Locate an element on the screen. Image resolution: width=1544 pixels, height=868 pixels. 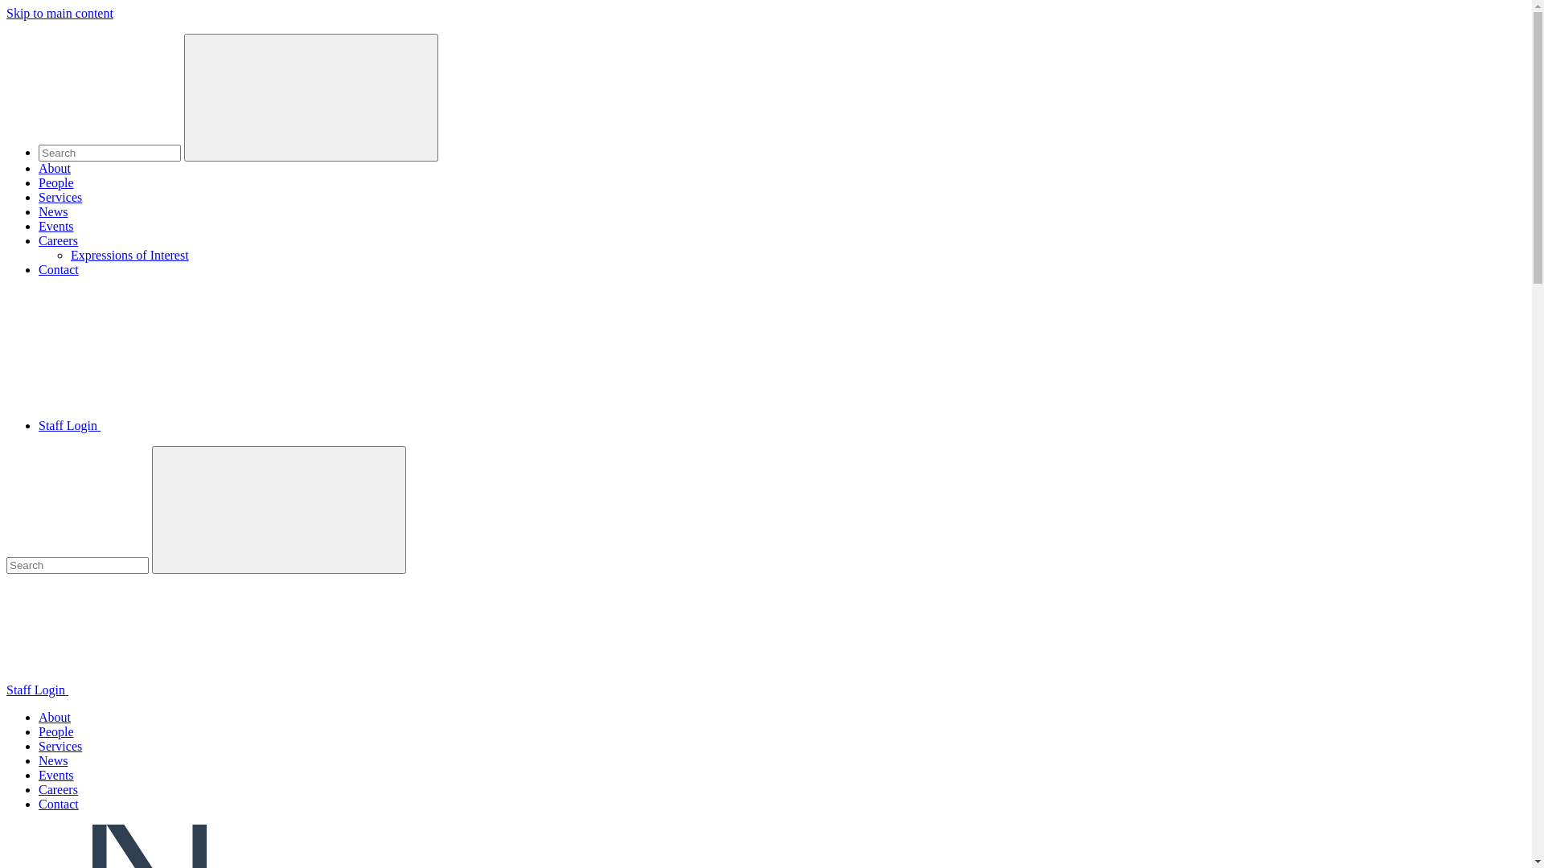
Skip to main content is located at coordinates (60, 13).